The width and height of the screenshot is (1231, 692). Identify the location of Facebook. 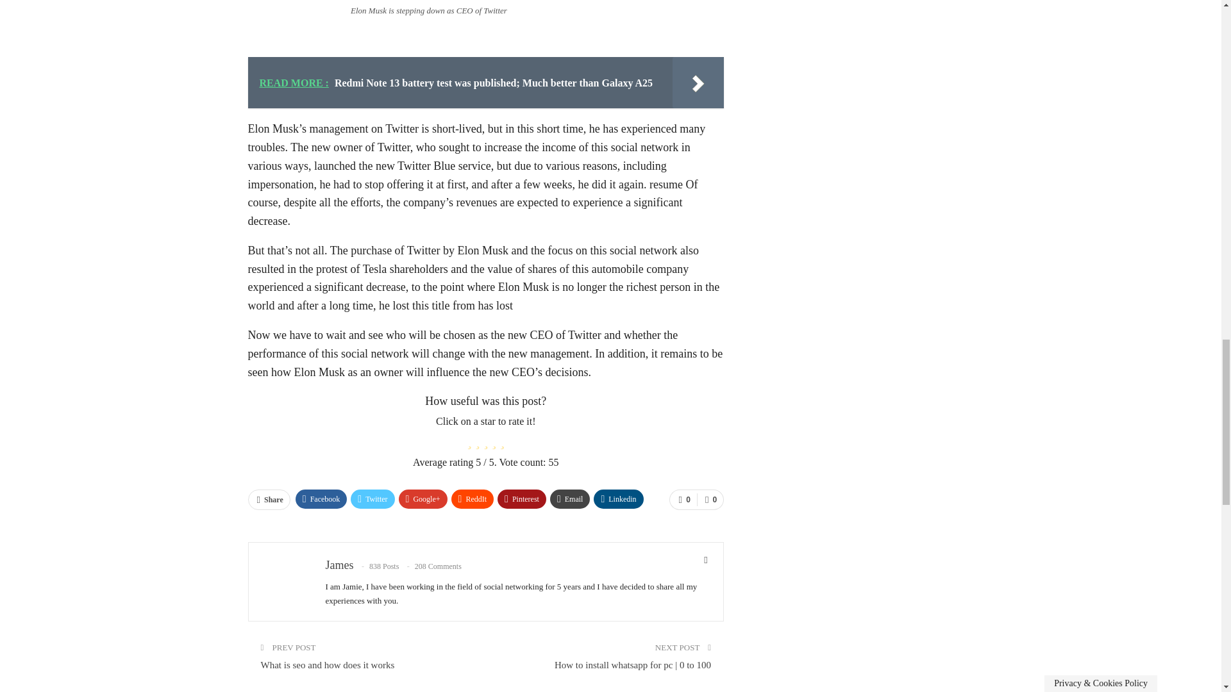
(321, 498).